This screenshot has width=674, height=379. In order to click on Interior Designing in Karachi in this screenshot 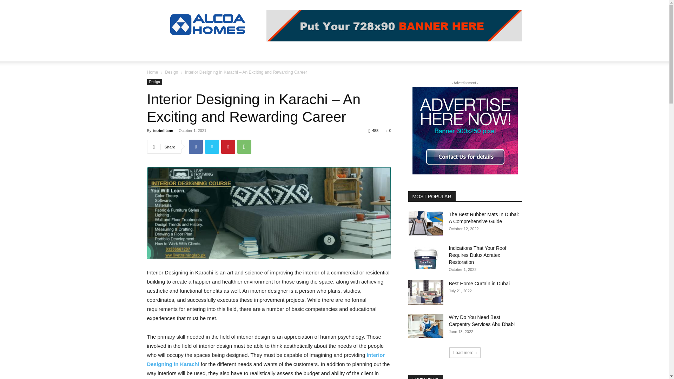, I will do `click(269, 213)`.